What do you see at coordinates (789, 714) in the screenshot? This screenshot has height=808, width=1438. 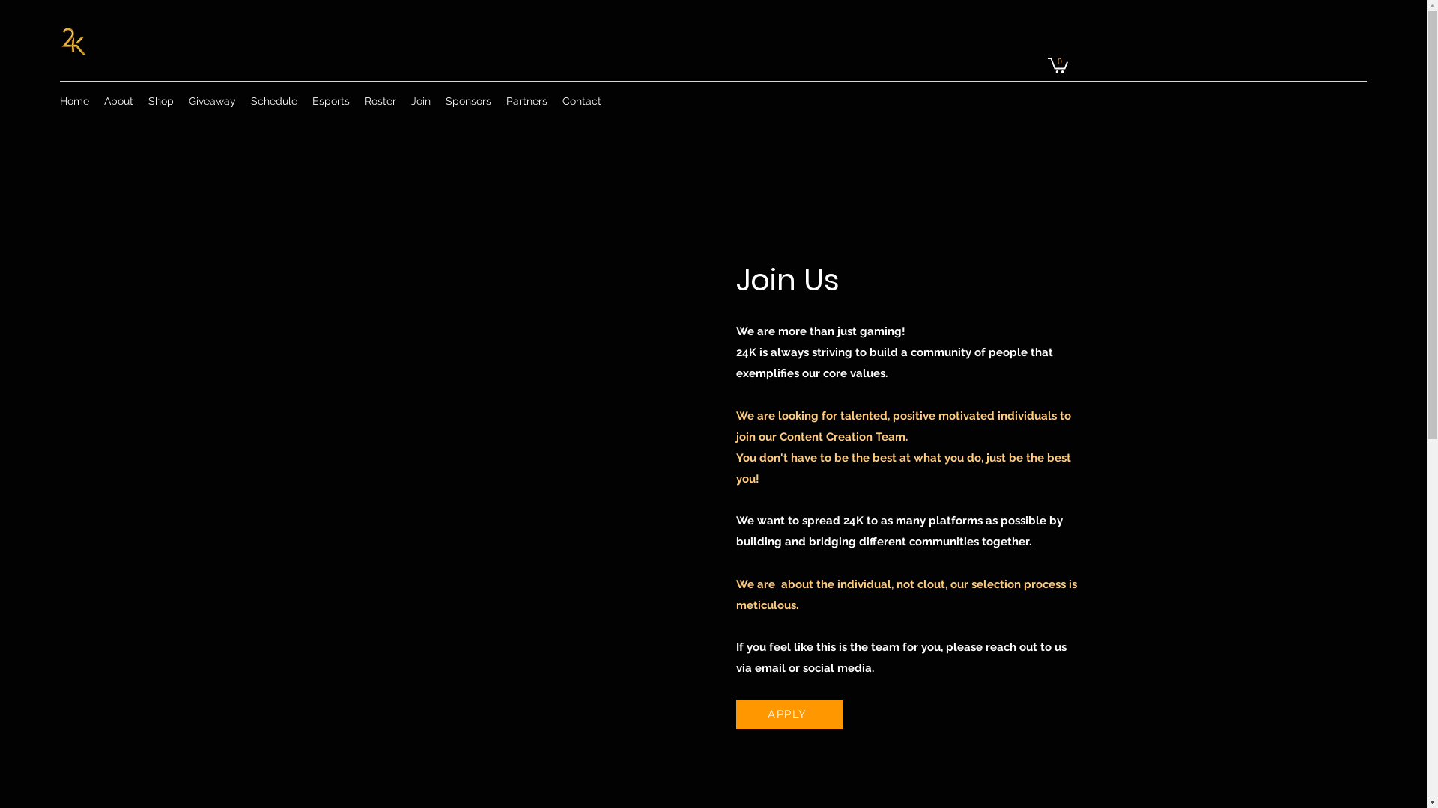 I see `APPLY` at bounding box center [789, 714].